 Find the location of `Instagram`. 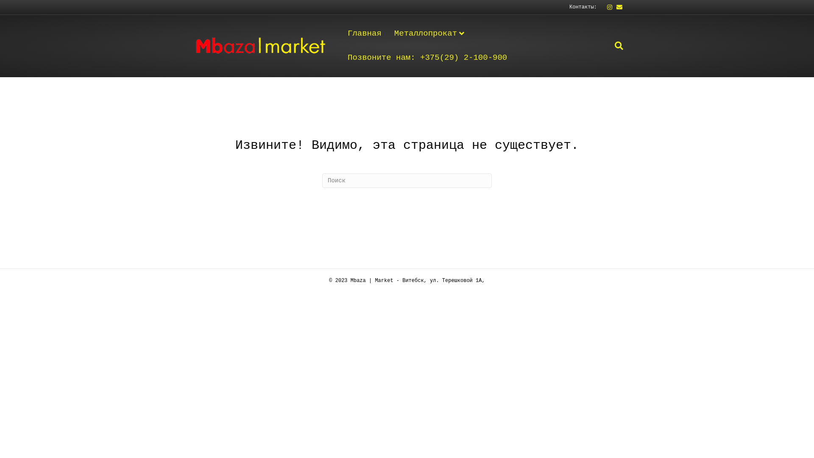

Instagram is located at coordinates (607, 7).